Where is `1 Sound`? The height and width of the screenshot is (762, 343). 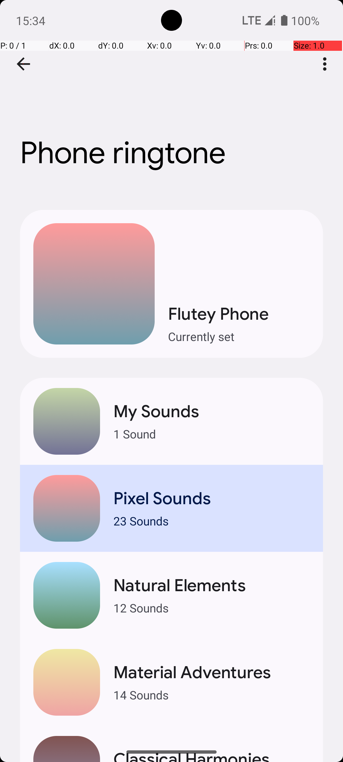
1 Sound is located at coordinates (212, 434).